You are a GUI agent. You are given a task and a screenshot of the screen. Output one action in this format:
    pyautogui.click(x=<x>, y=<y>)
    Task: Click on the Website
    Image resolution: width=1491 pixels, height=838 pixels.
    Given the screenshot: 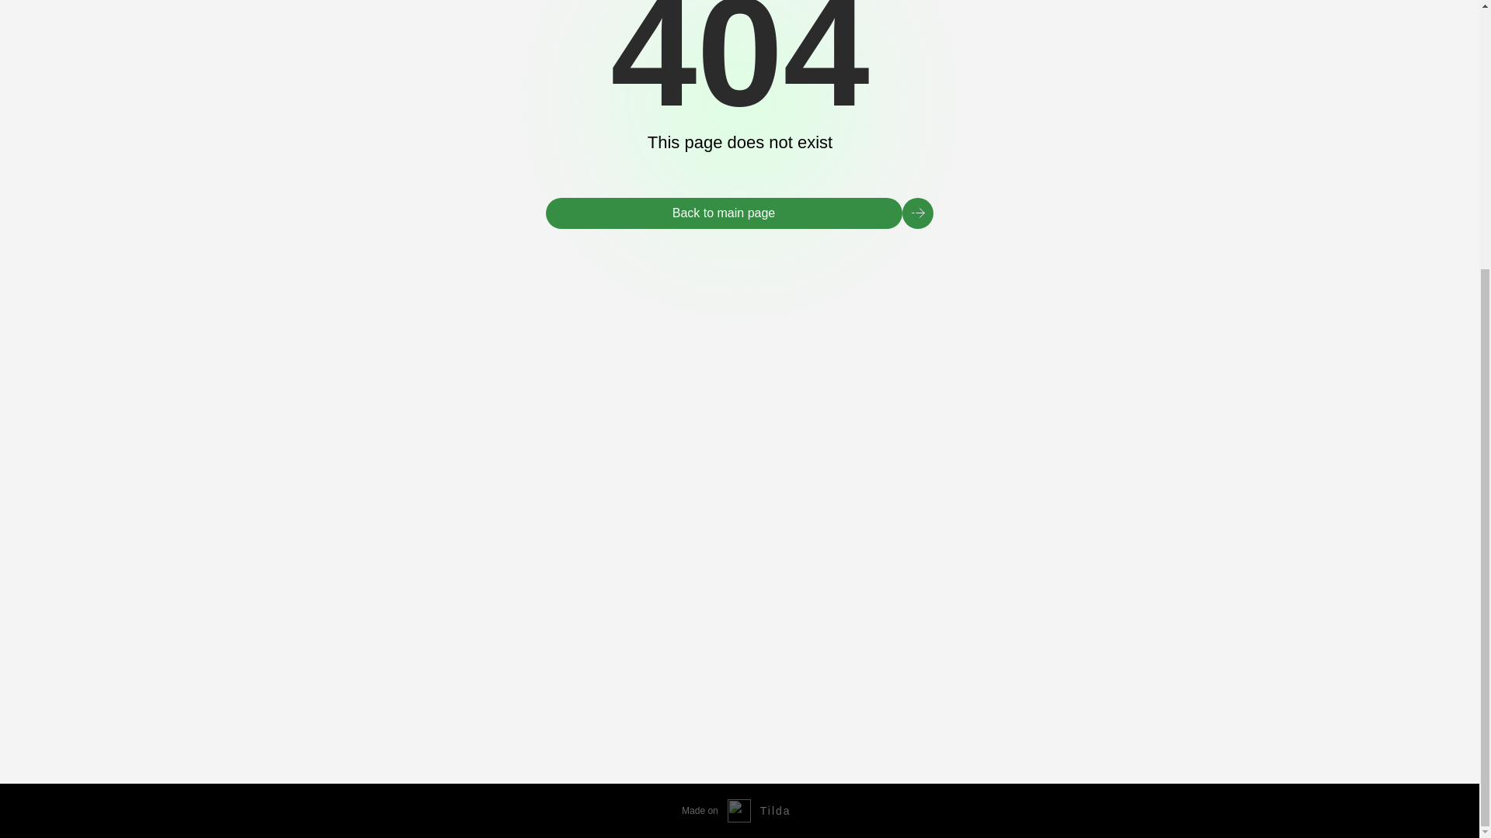 What is the action you would take?
    pyautogui.click(x=1171, y=762)
    